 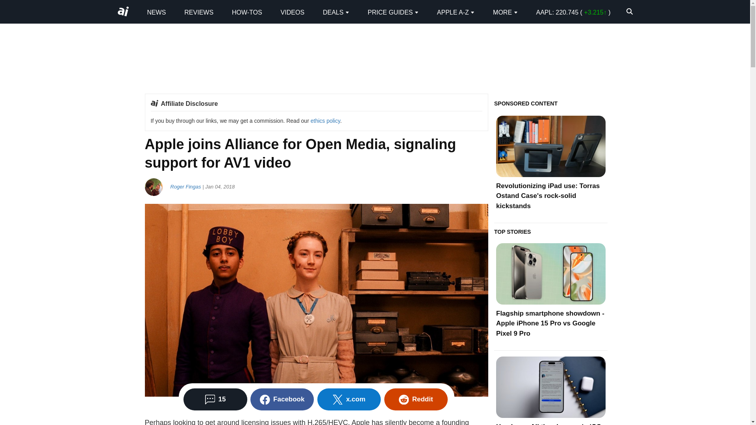 What do you see at coordinates (198, 12) in the screenshot?
I see `REVIEWS` at bounding box center [198, 12].